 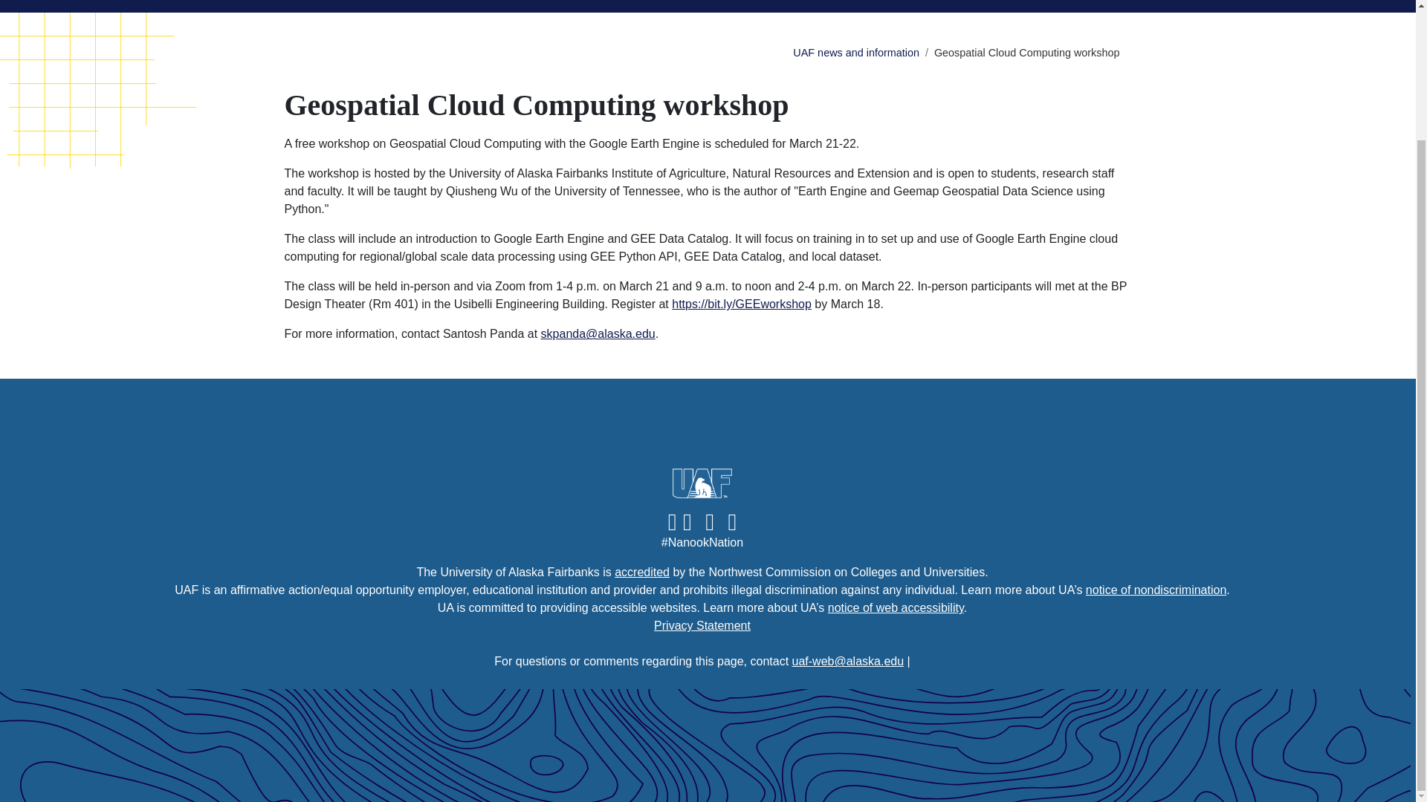 What do you see at coordinates (796, 6) in the screenshot?
I see `Aurora magazine` at bounding box center [796, 6].